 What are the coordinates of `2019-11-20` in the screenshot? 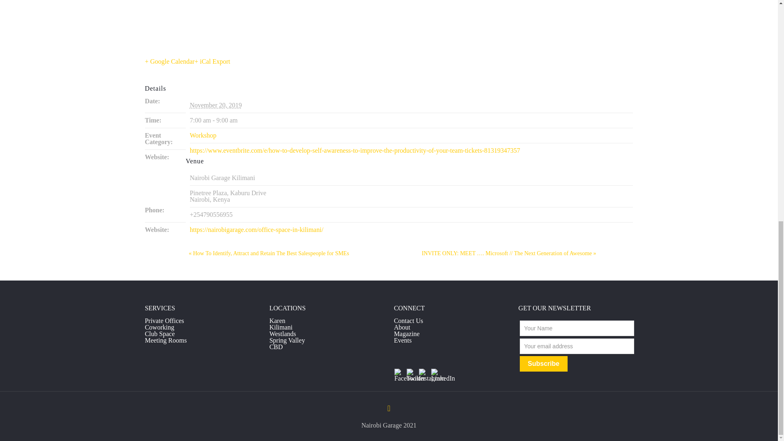 It's located at (216, 105).